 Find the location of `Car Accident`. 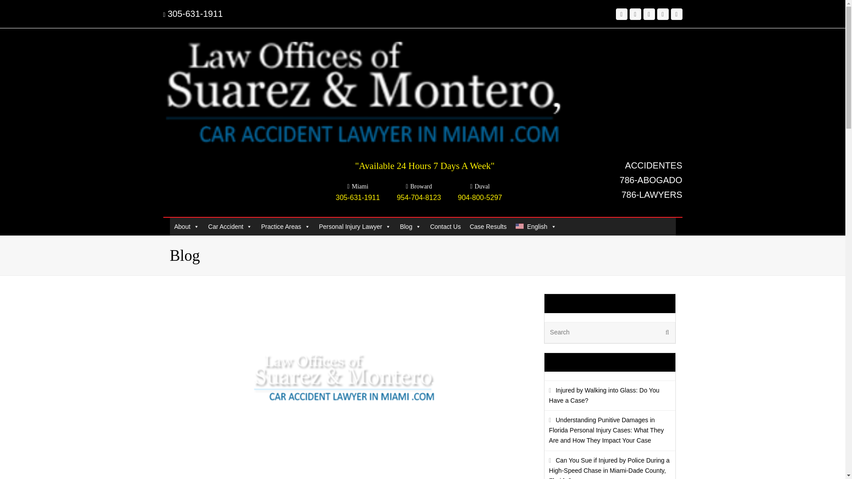

Car Accident is located at coordinates (230, 227).